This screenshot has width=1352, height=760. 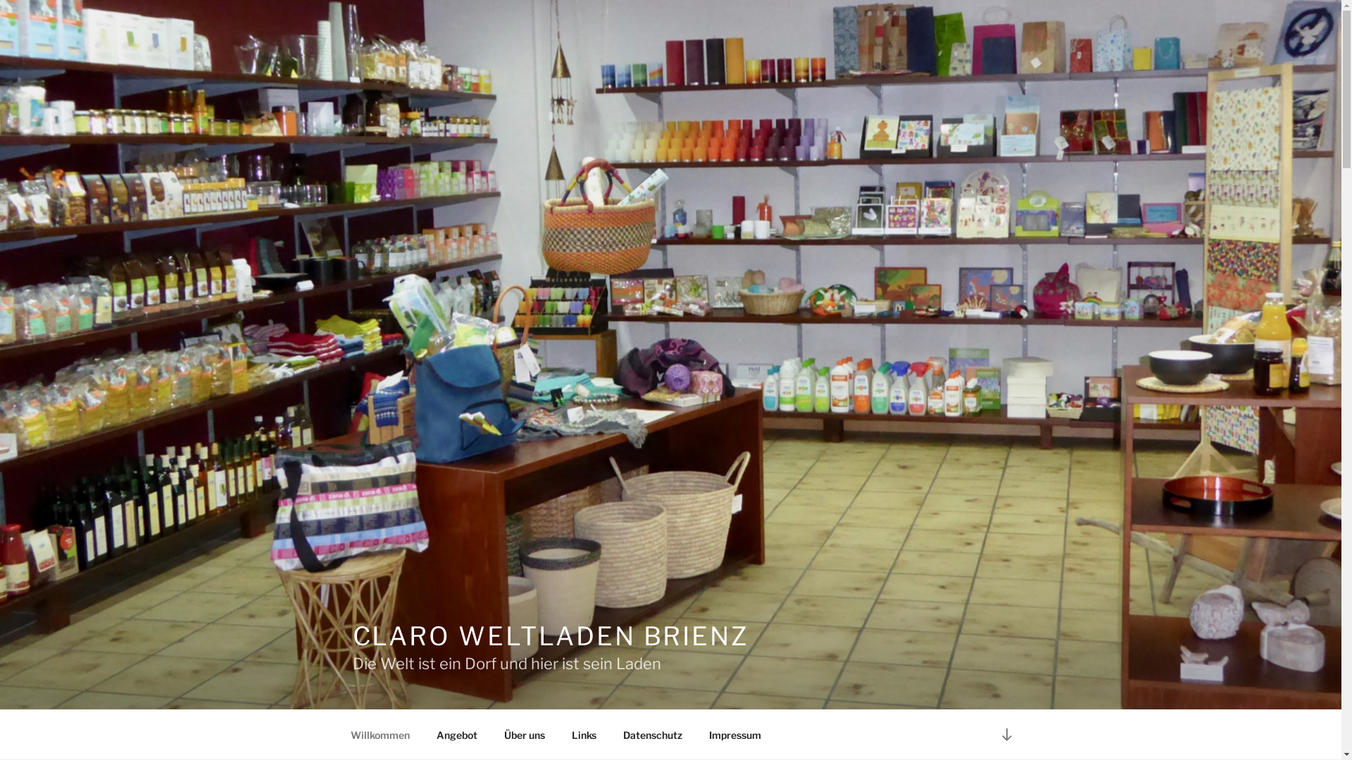 What do you see at coordinates (1006, 735) in the screenshot?
I see `Zum Inhalt nach unten scrollen` at bounding box center [1006, 735].